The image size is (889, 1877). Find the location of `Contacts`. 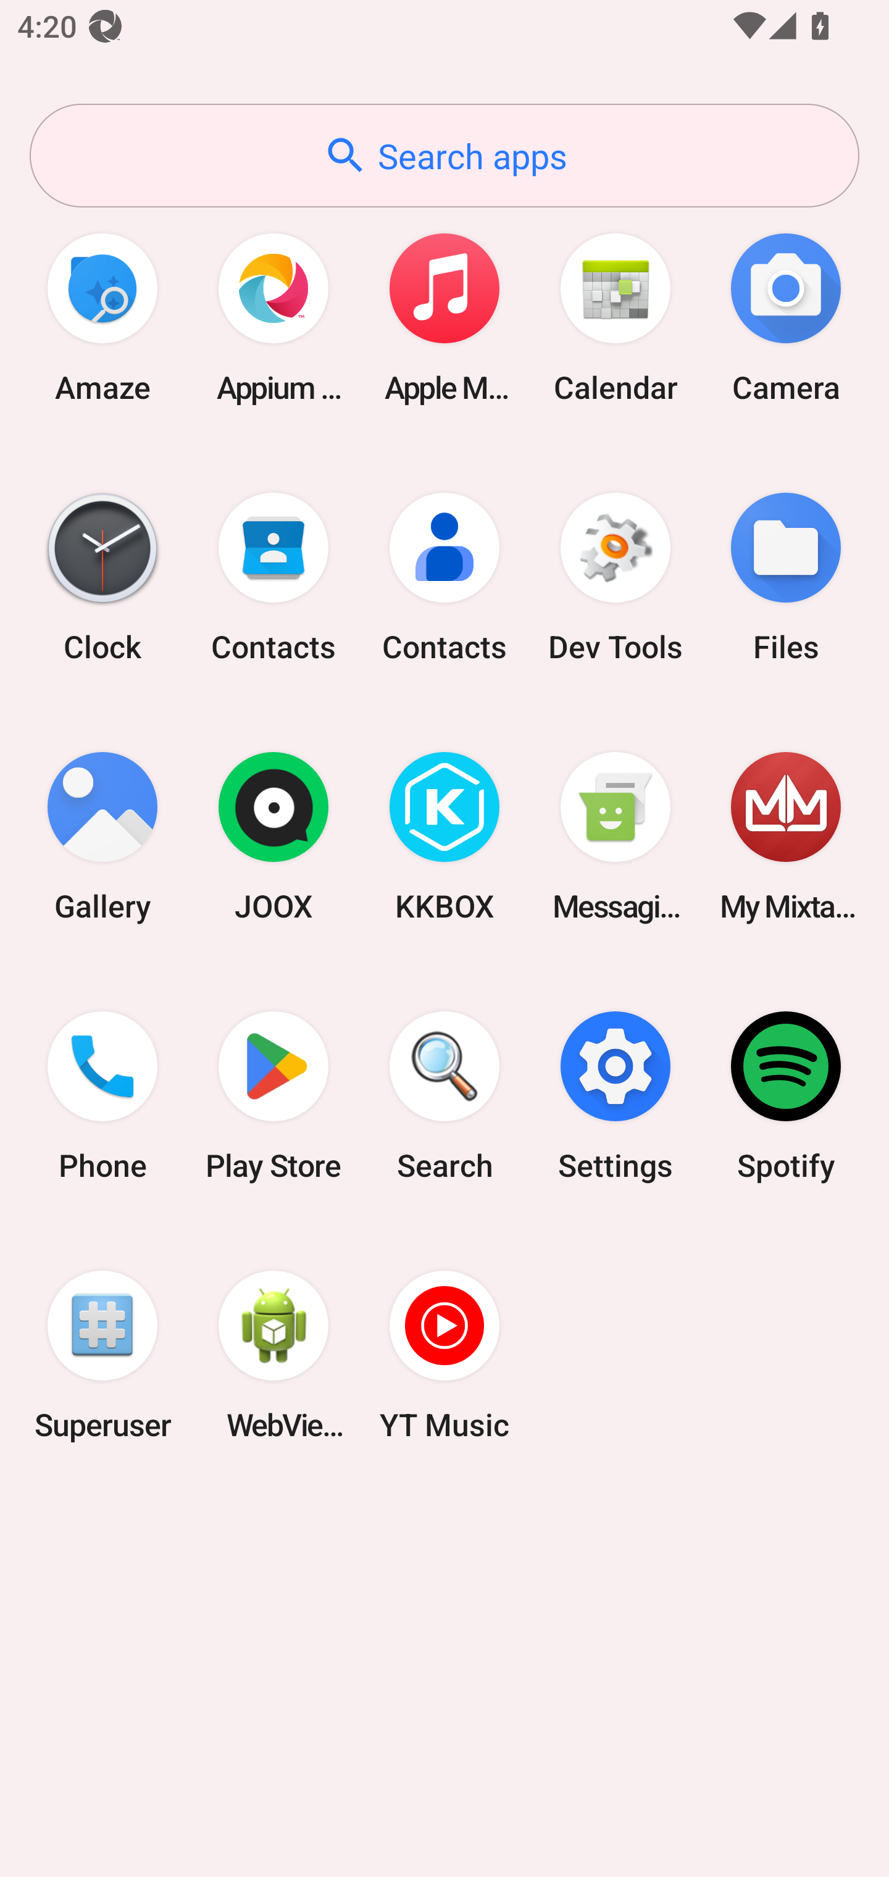

Contacts is located at coordinates (444, 577).